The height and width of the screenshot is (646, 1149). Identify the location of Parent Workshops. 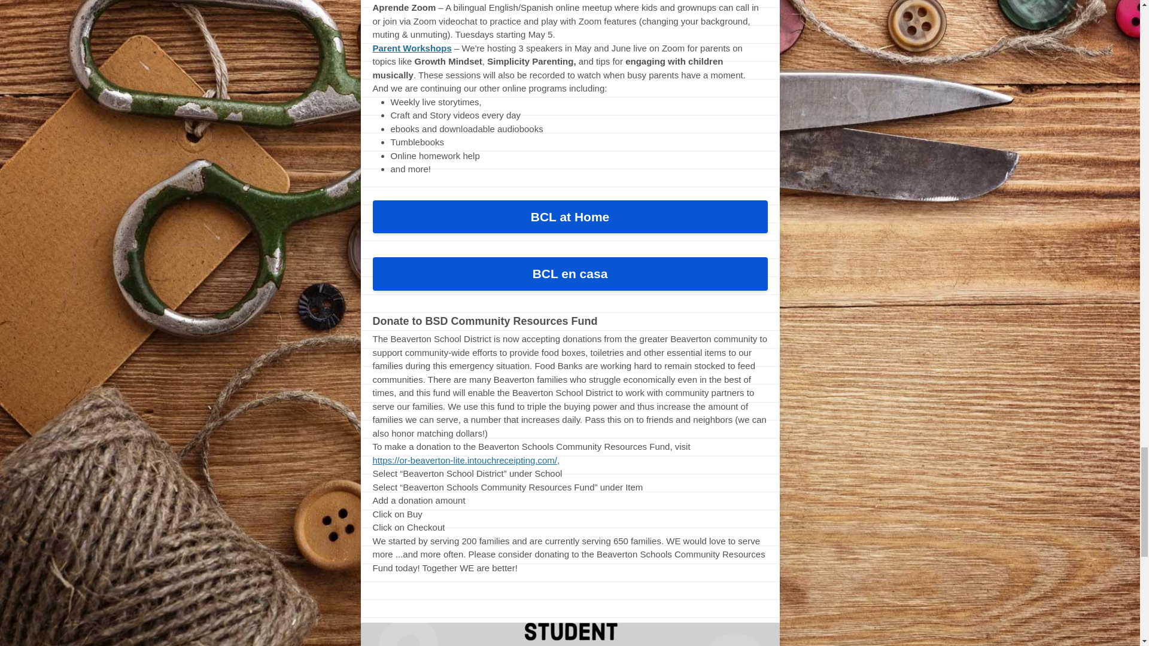
(412, 48).